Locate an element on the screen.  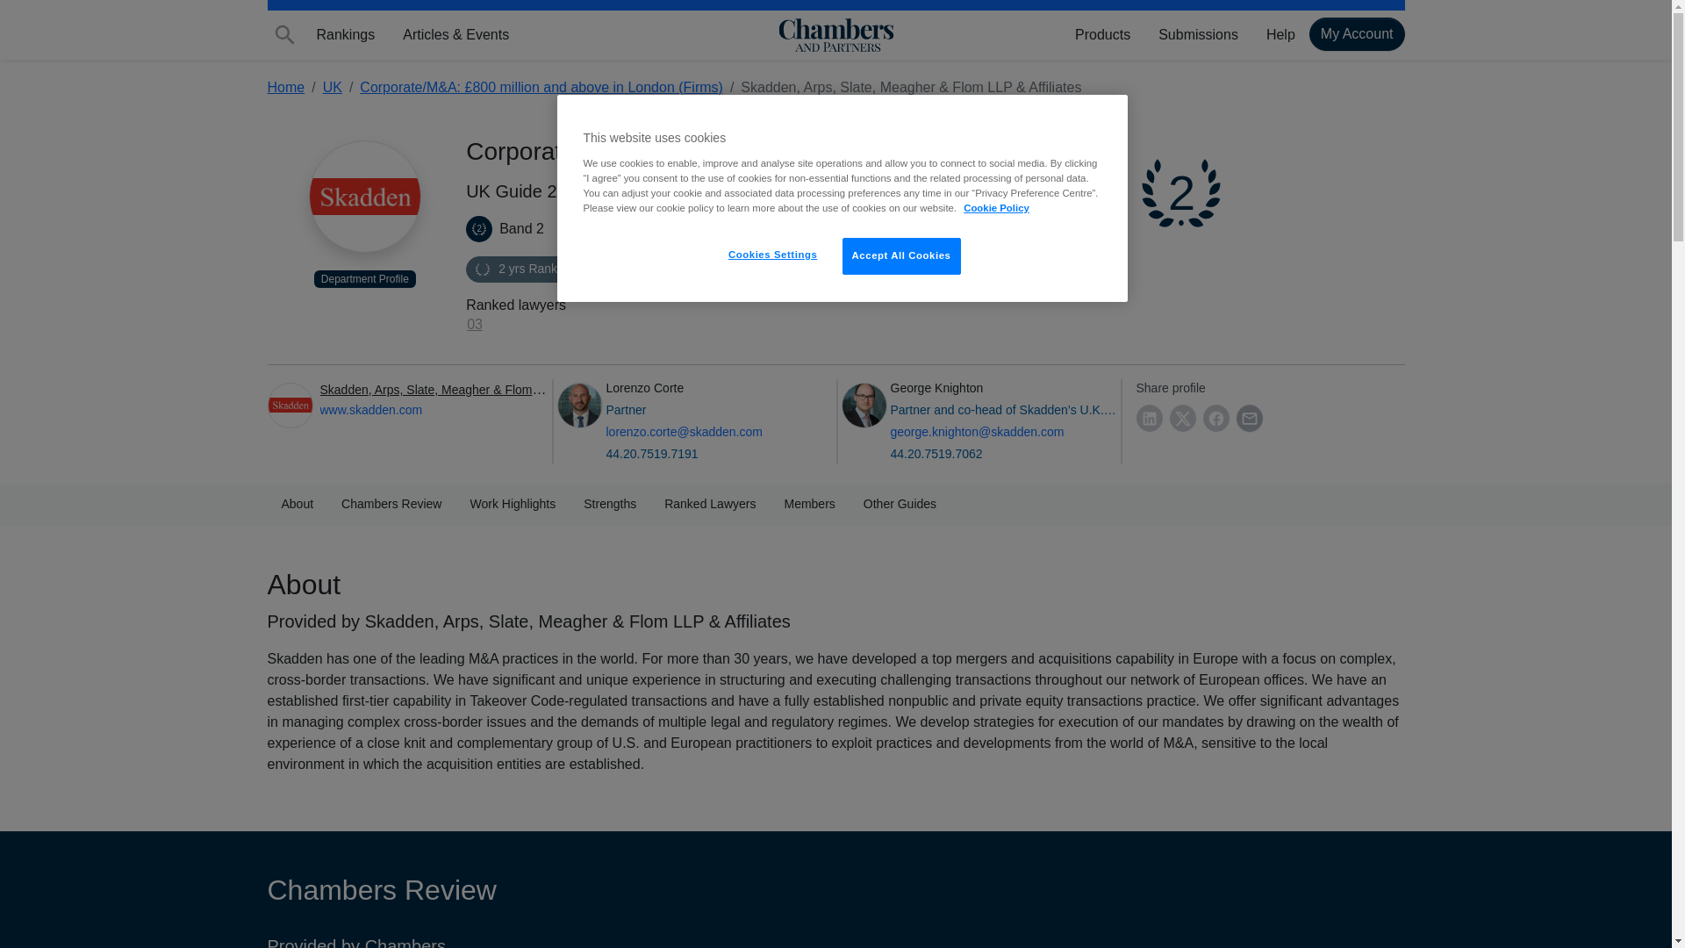
44.20.7519.7062 is located at coordinates (1002, 454).